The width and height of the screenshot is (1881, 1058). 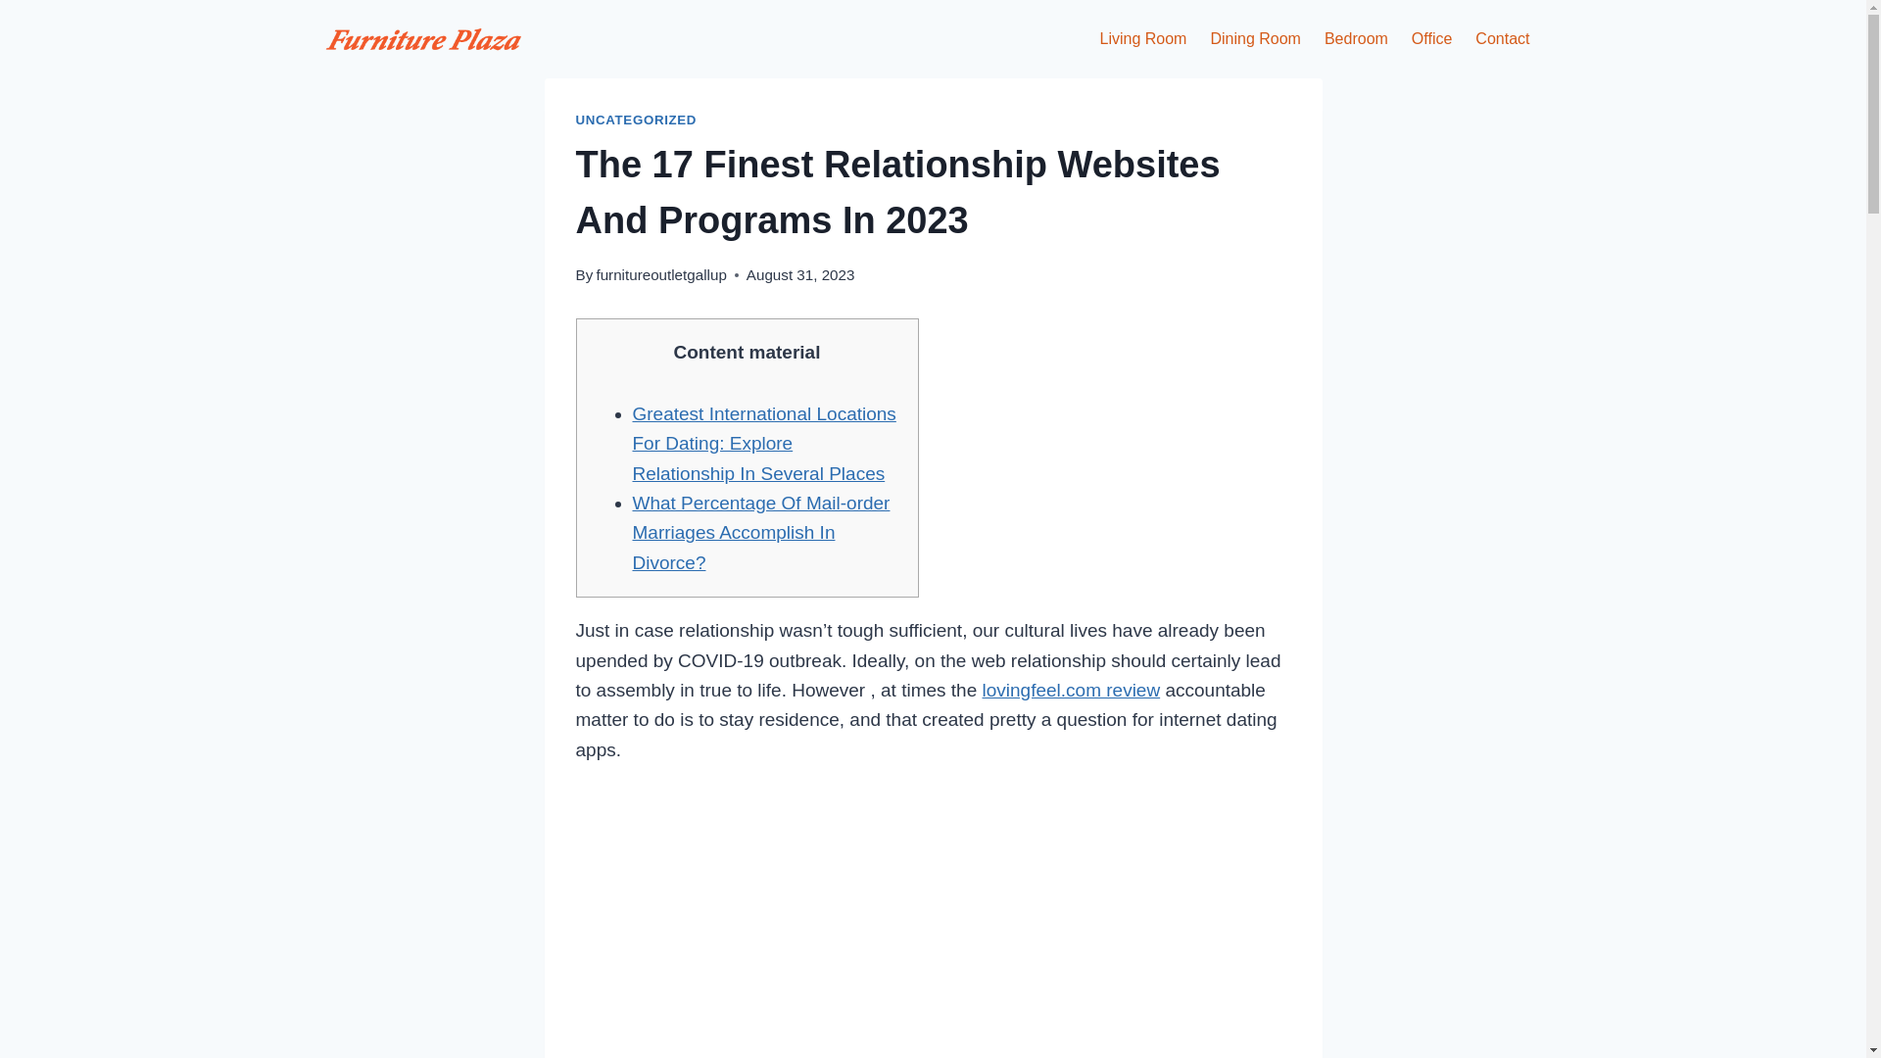 What do you see at coordinates (660, 274) in the screenshot?
I see `furnitureoutletgallup` at bounding box center [660, 274].